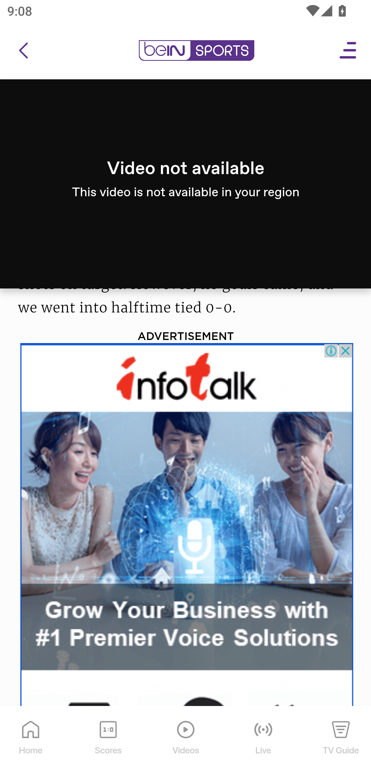  What do you see at coordinates (31, 745) in the screenshot?
I see `Home Home Icon Home` at bounding box center [31, 745].